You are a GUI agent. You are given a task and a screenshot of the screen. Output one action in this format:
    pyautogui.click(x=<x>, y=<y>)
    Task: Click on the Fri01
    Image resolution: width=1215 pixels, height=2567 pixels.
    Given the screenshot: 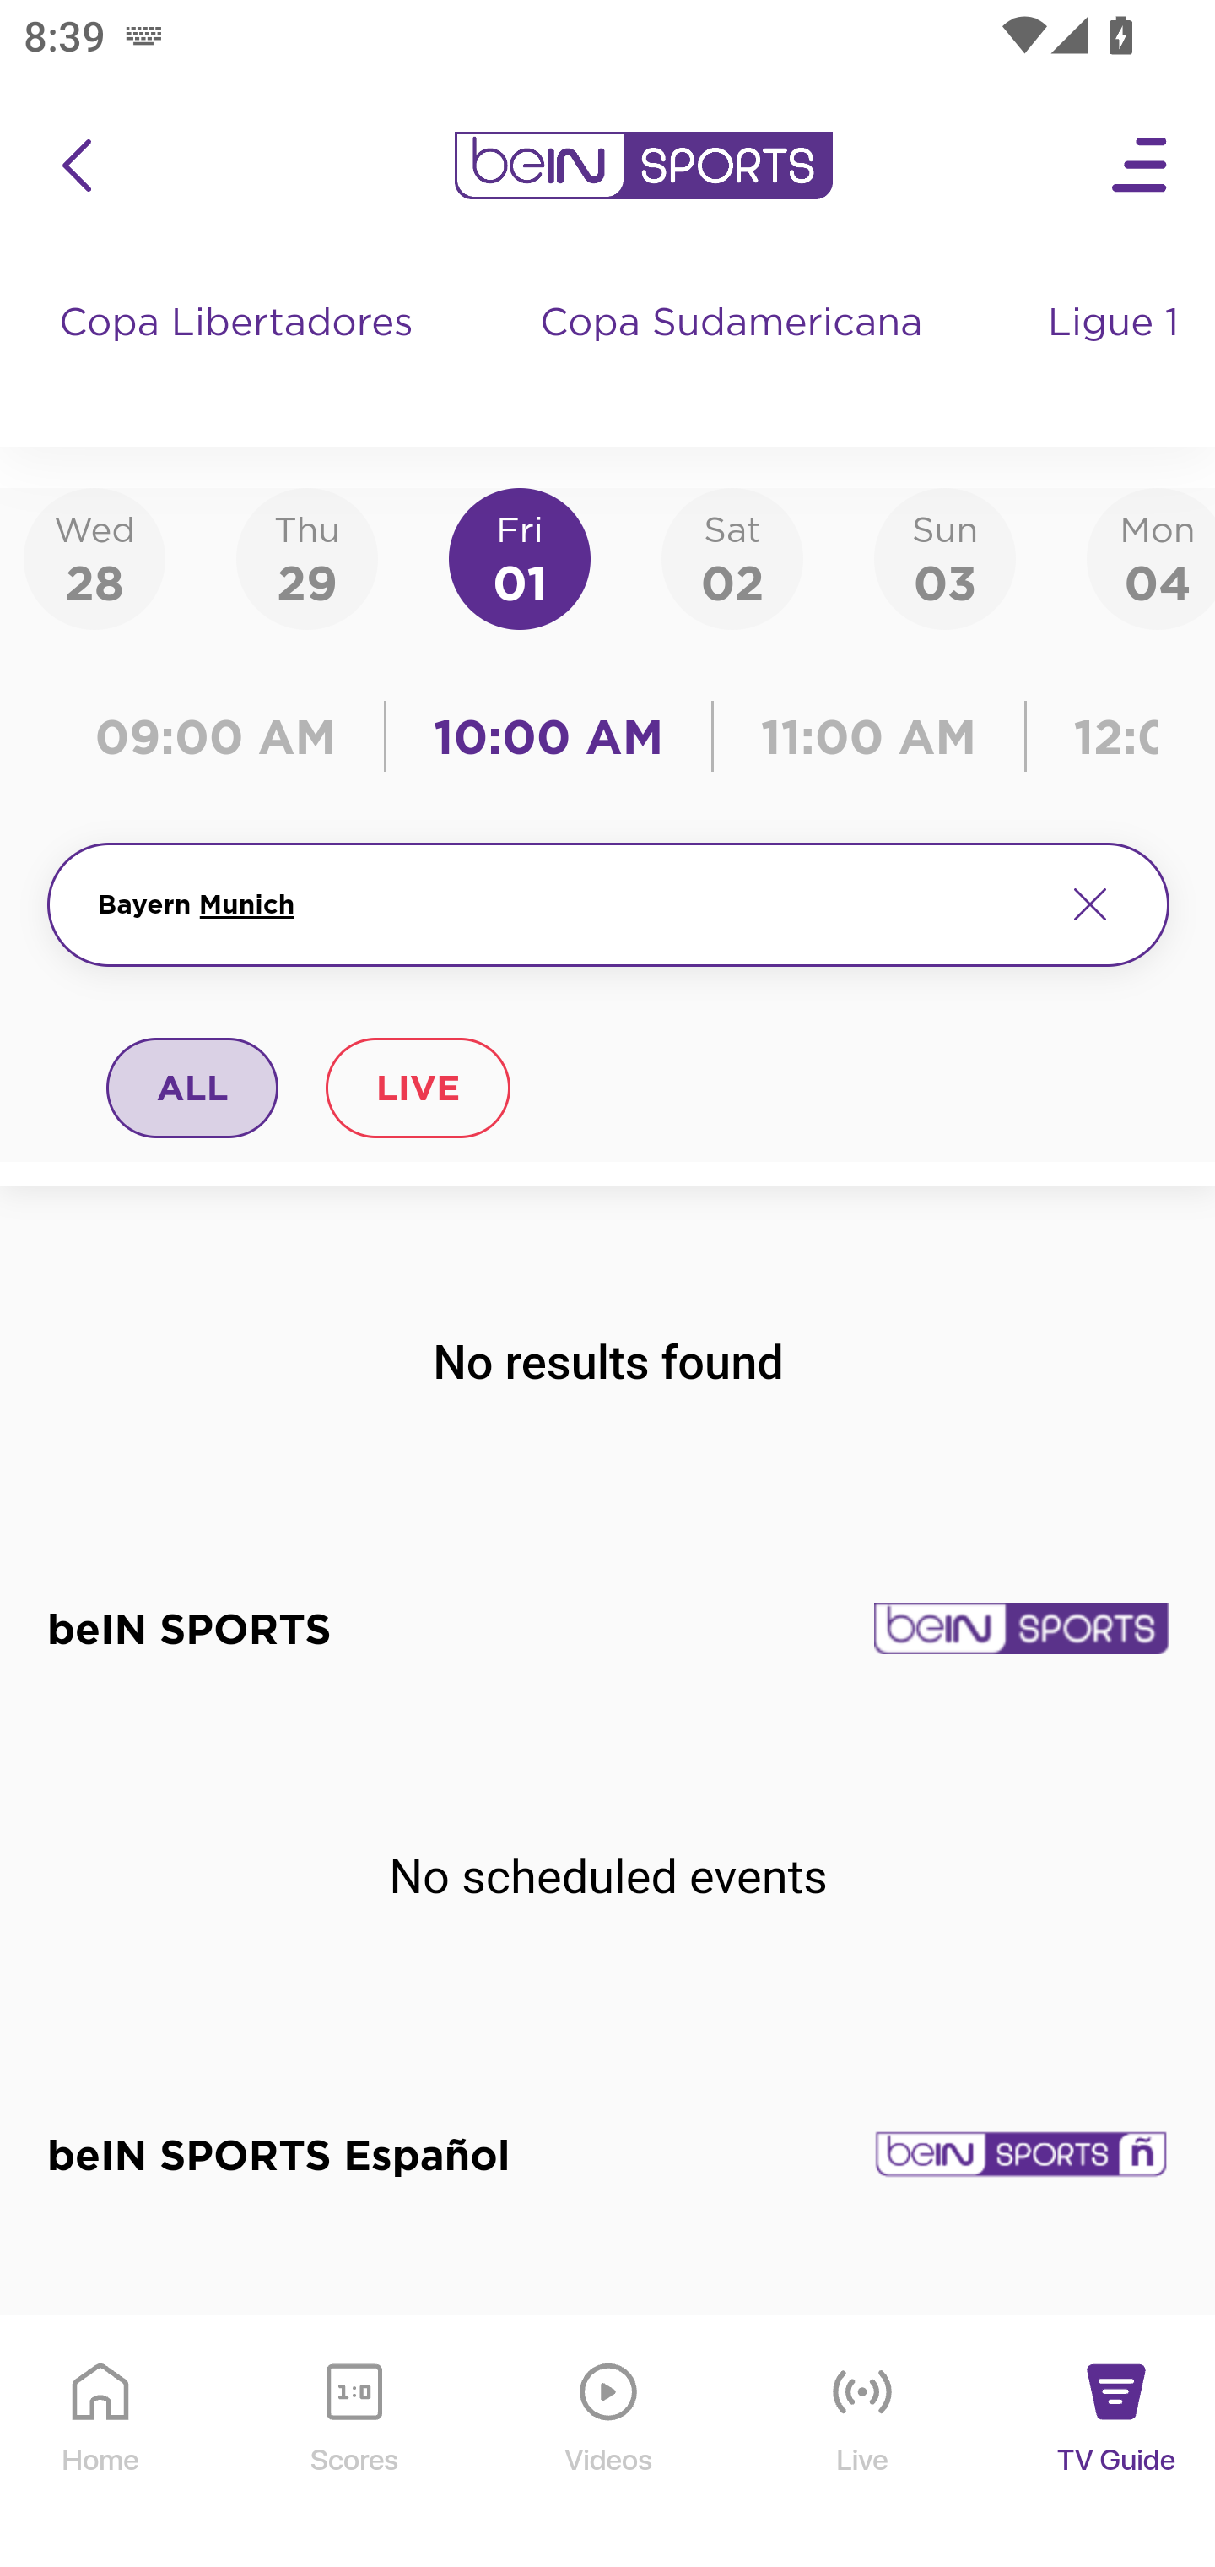 What is the action you would take?
    pyautogui.click(x=520, y=557)
    